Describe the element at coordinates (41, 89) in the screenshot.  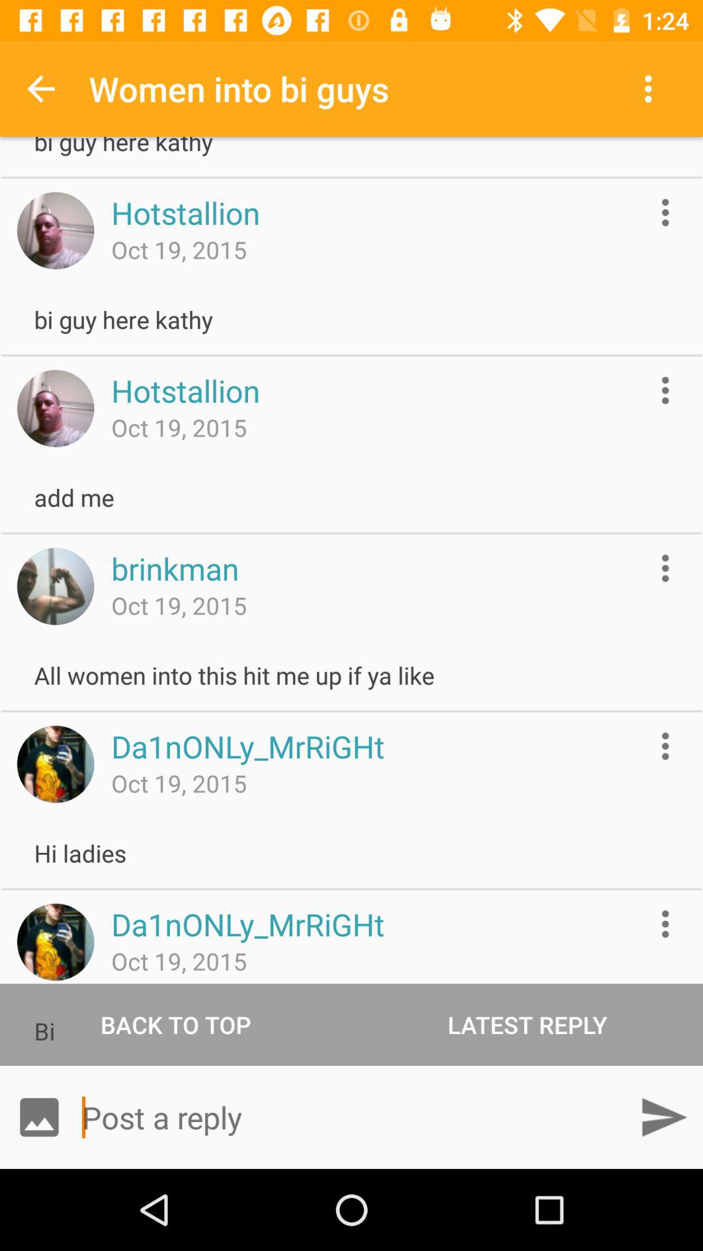
I see `open item next to the women into bi icon` at that location.